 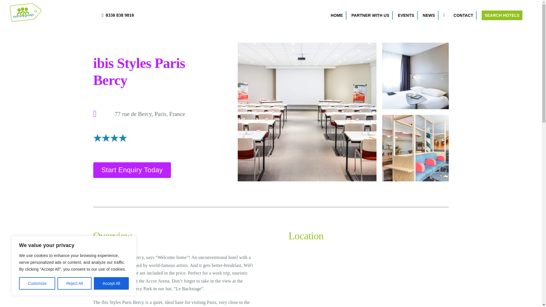 What do you see at coordinates (337, 15) in the screenshot?
I see `HOME` at bounding box center [337, 15].